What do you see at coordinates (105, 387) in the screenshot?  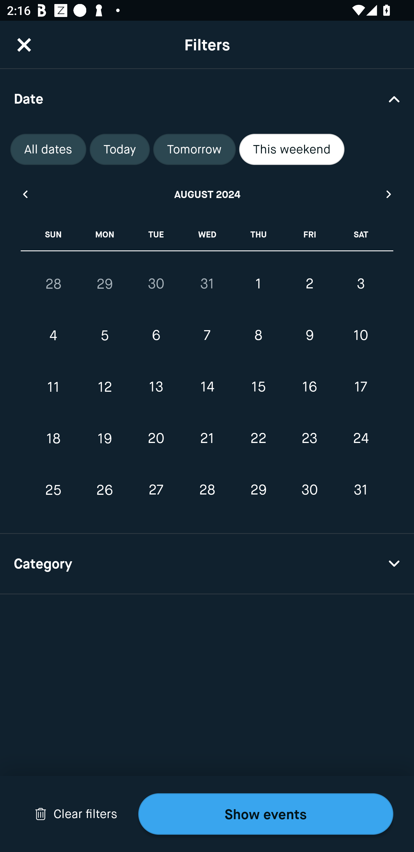 I see `12` at bounding box center [105, 387].